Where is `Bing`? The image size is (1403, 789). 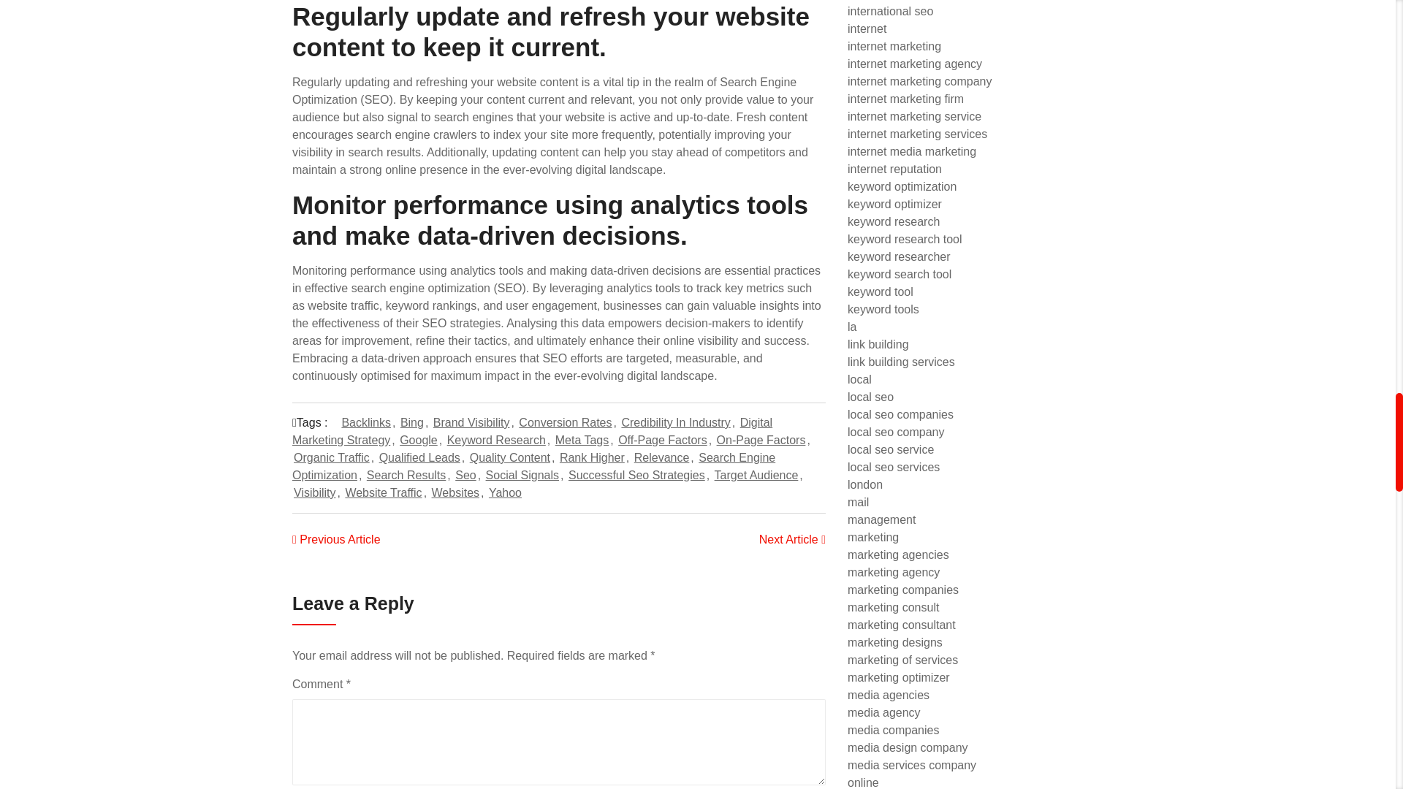
Bing is located at coordinates (411, 422).